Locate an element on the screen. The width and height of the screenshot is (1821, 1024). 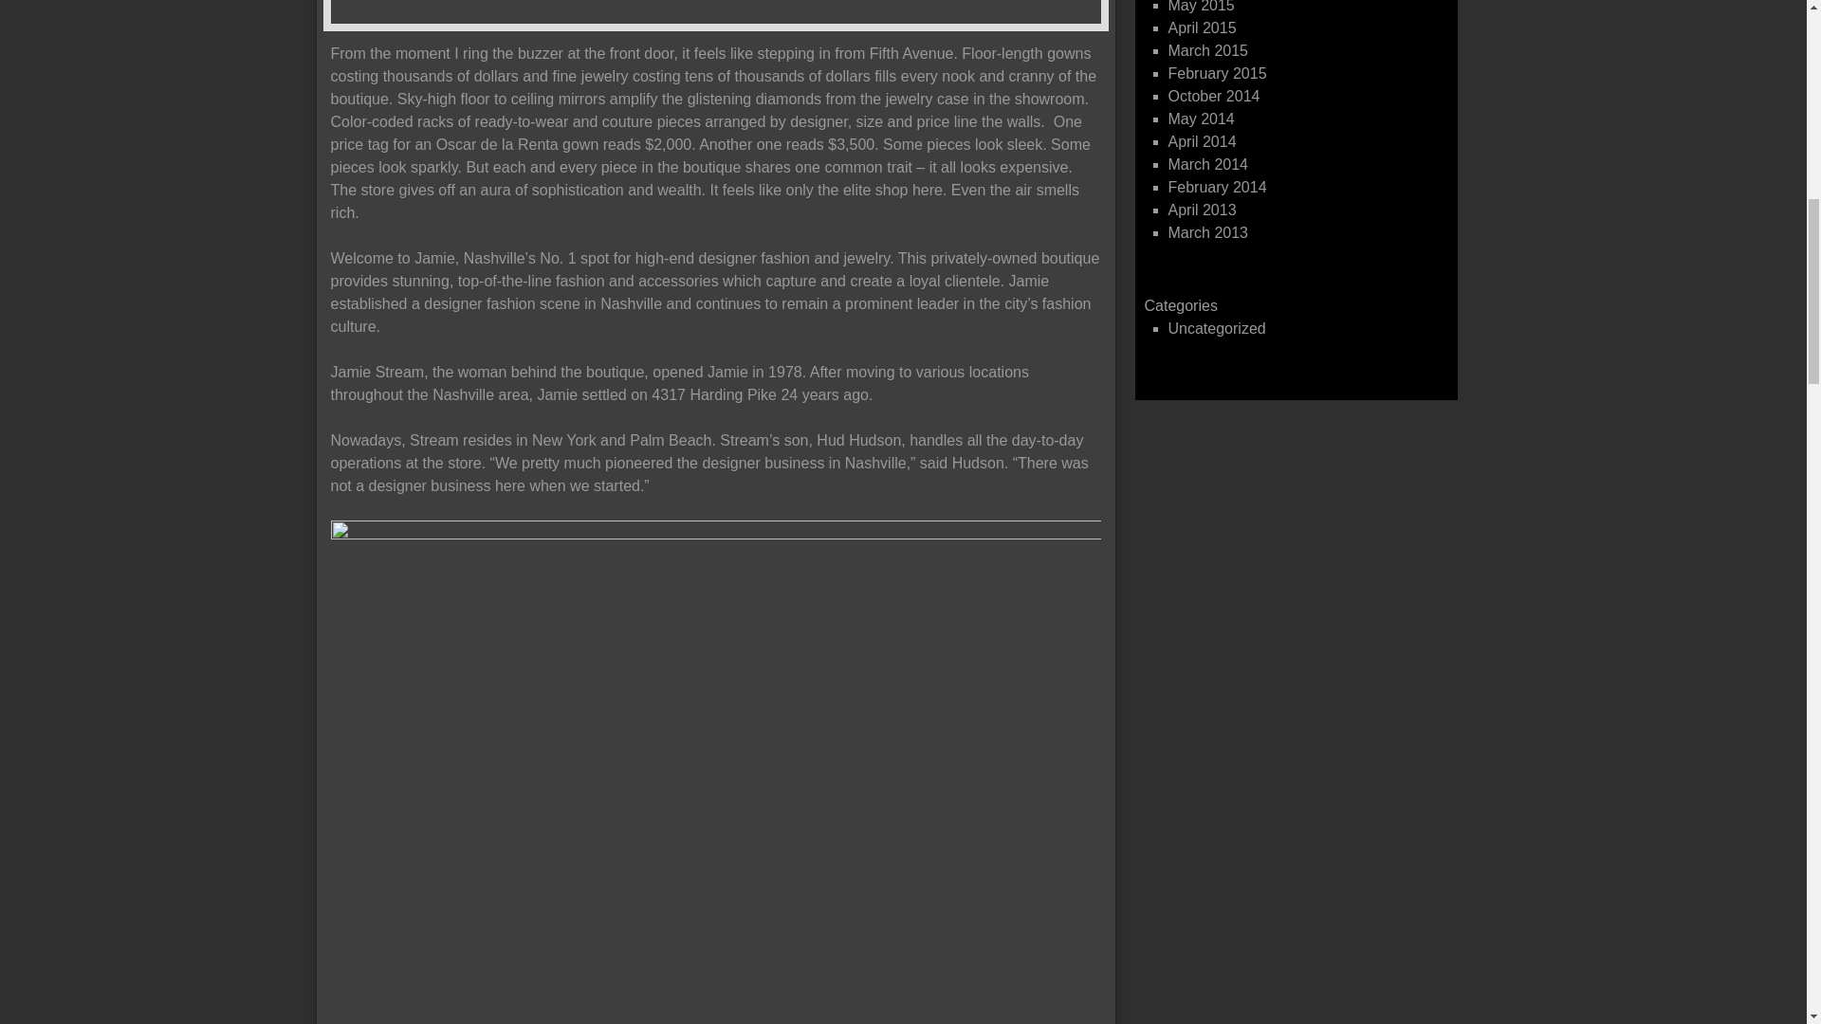
April 2015 is located at coordinates (1203, 27).